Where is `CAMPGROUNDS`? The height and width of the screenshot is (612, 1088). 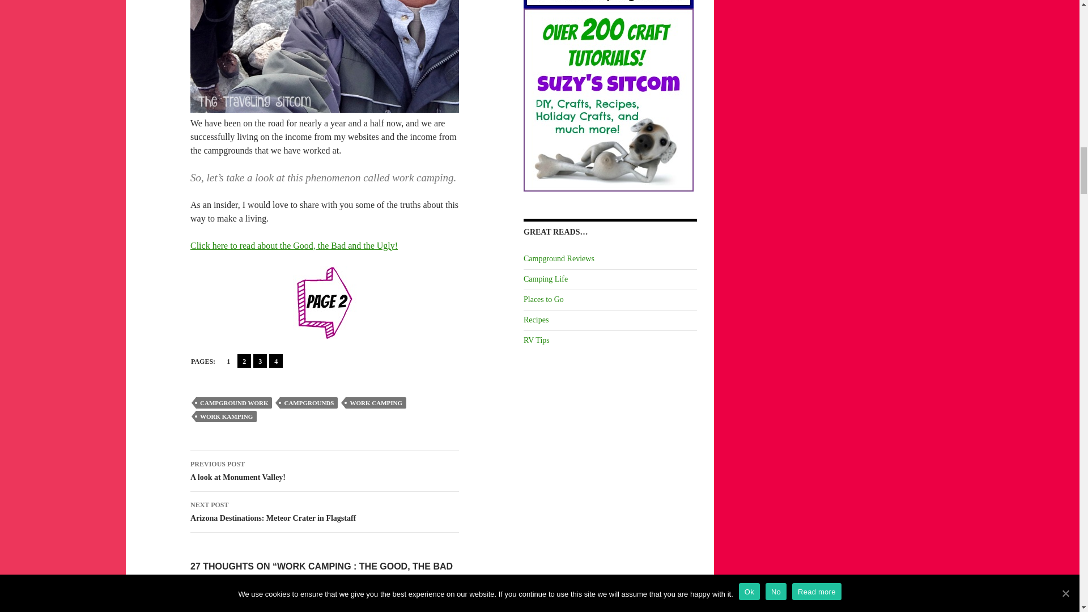 CAMPGROUNDS is located at coordinates (233, 402).